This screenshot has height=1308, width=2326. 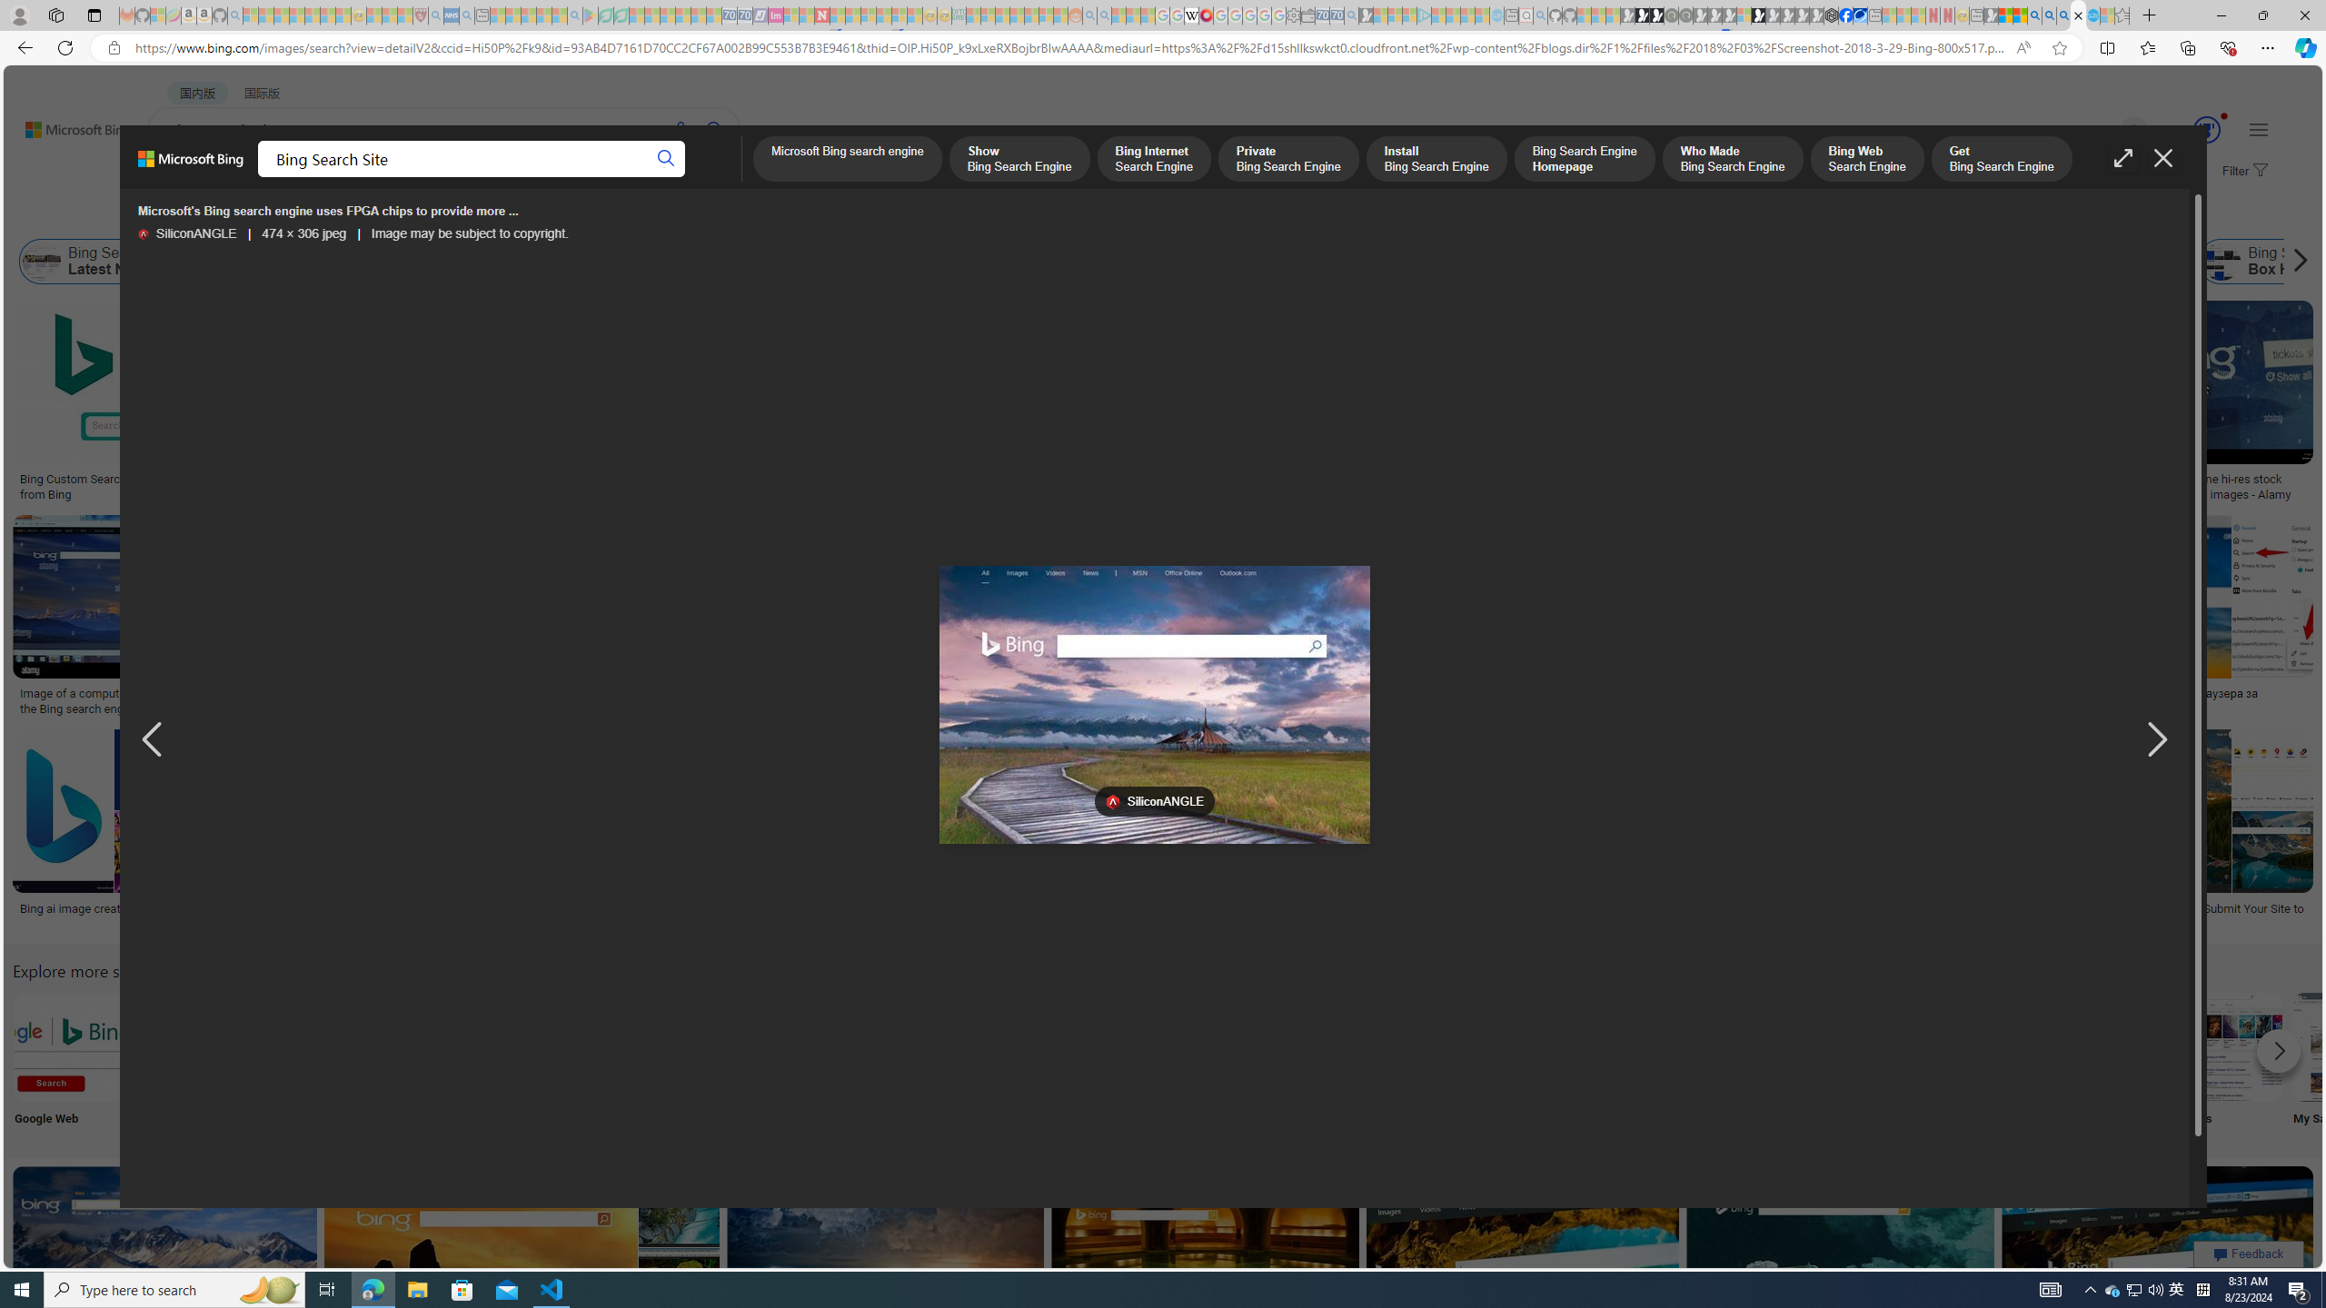 I want to click on Local - MSN - Sleeping, so click(x=405, y=15).